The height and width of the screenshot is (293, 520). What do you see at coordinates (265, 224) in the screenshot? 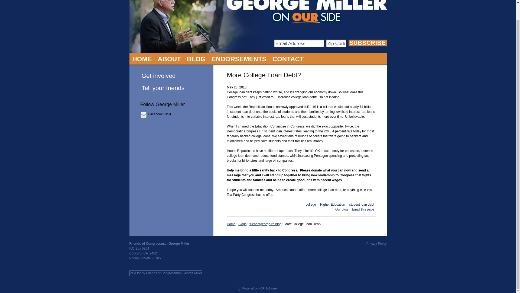
I see `friendofgeorge1's blog` at bounding box center [265, 224].